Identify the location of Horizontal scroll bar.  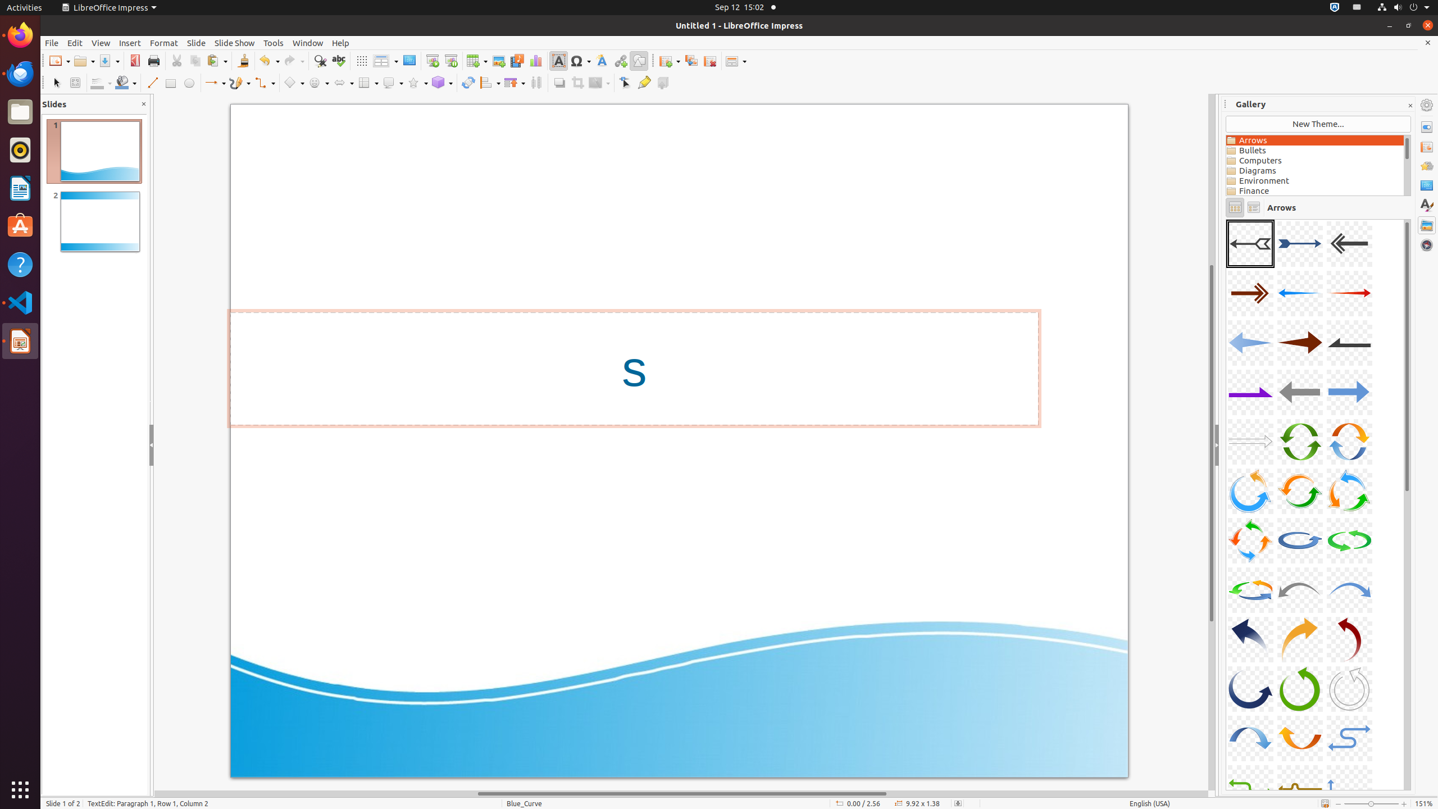
(681, 794).